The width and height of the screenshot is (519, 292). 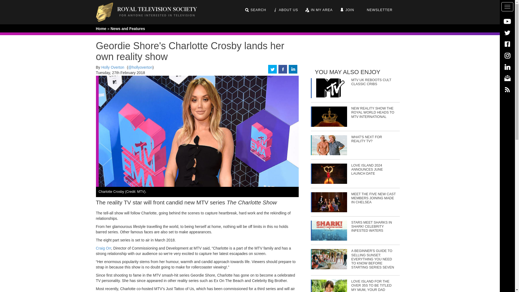 What do you see at coordinates (507, 89) in the screenshot?
I see `RSS` at bounding box center [507, 89].